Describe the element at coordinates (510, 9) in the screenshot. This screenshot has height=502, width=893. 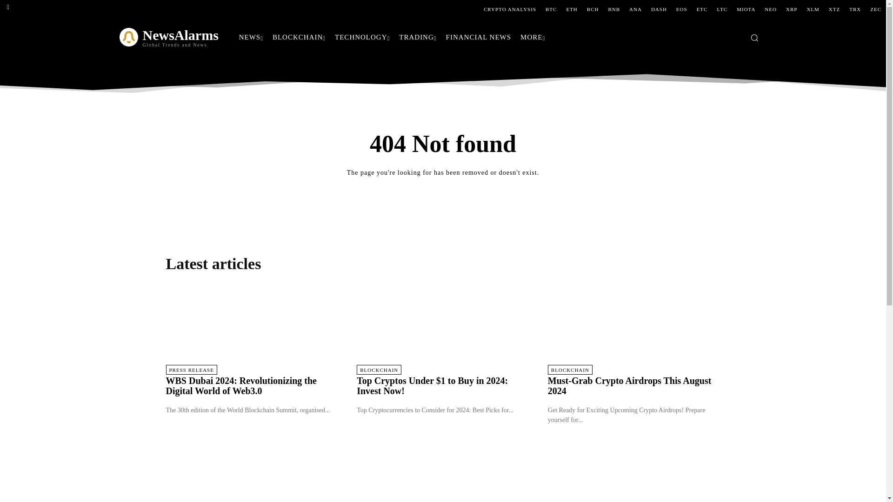
I see `CRYPTO ANALYSIS` at that location.